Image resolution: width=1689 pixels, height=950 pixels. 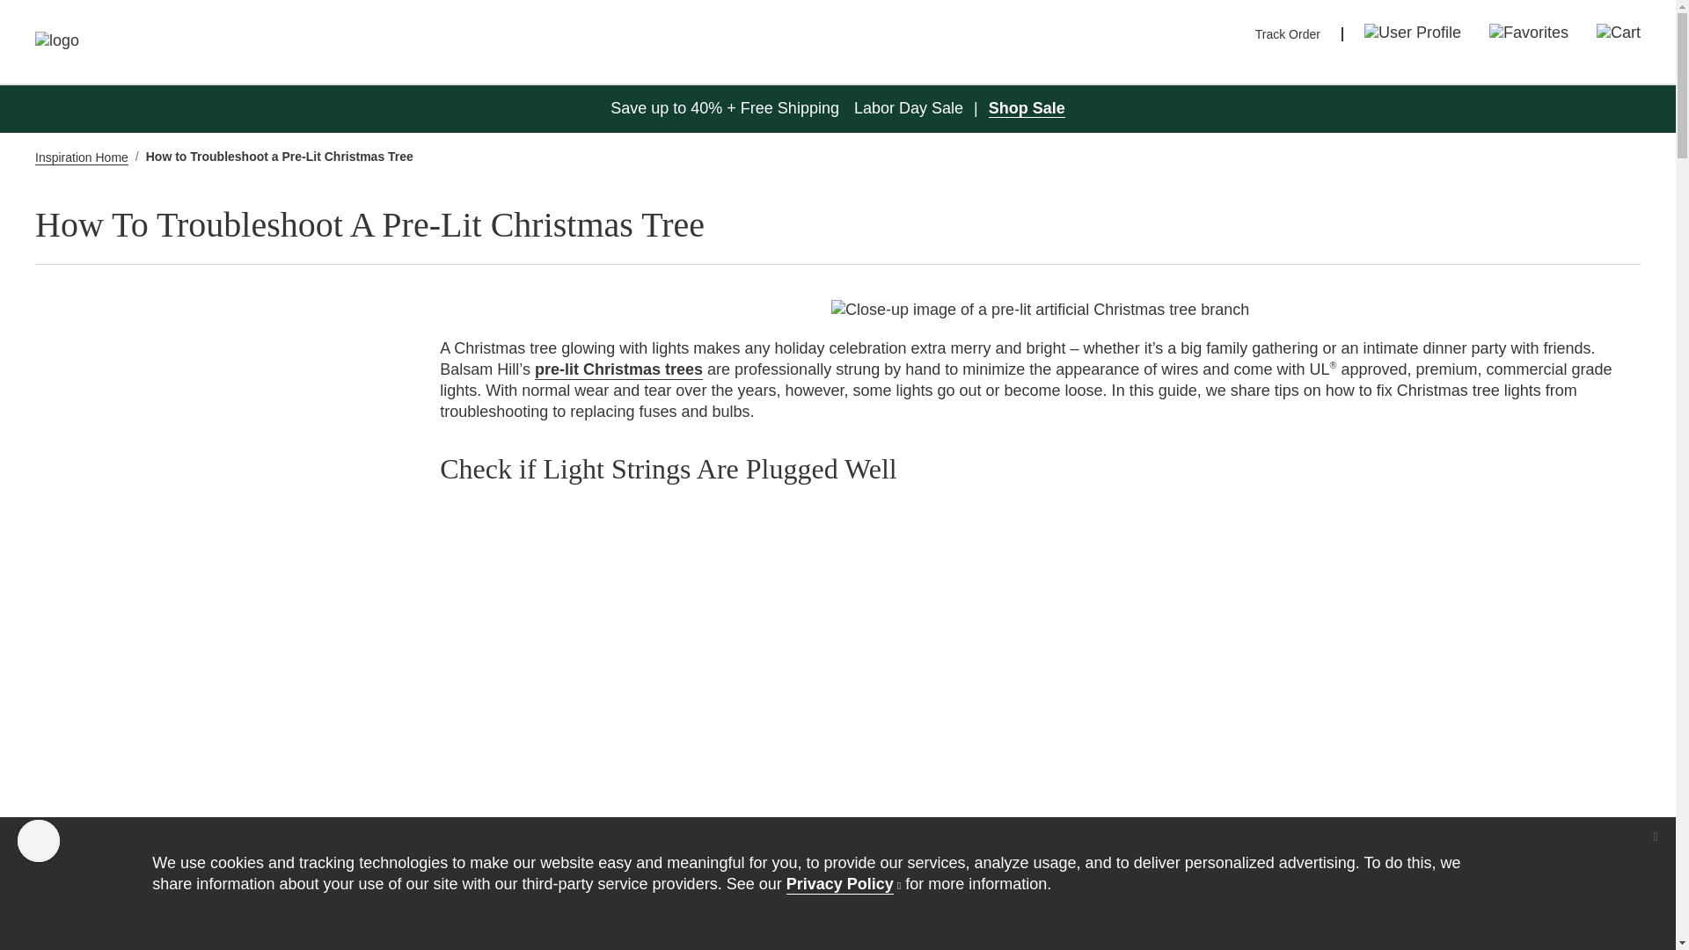 I want to click on Shop Sale, so click(x=1027, y=108).